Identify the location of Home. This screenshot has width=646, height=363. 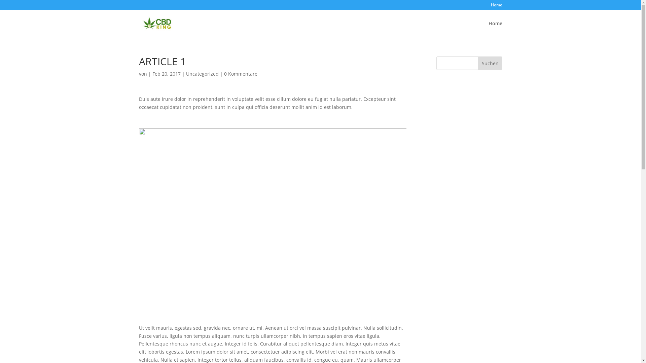
(496, 7).